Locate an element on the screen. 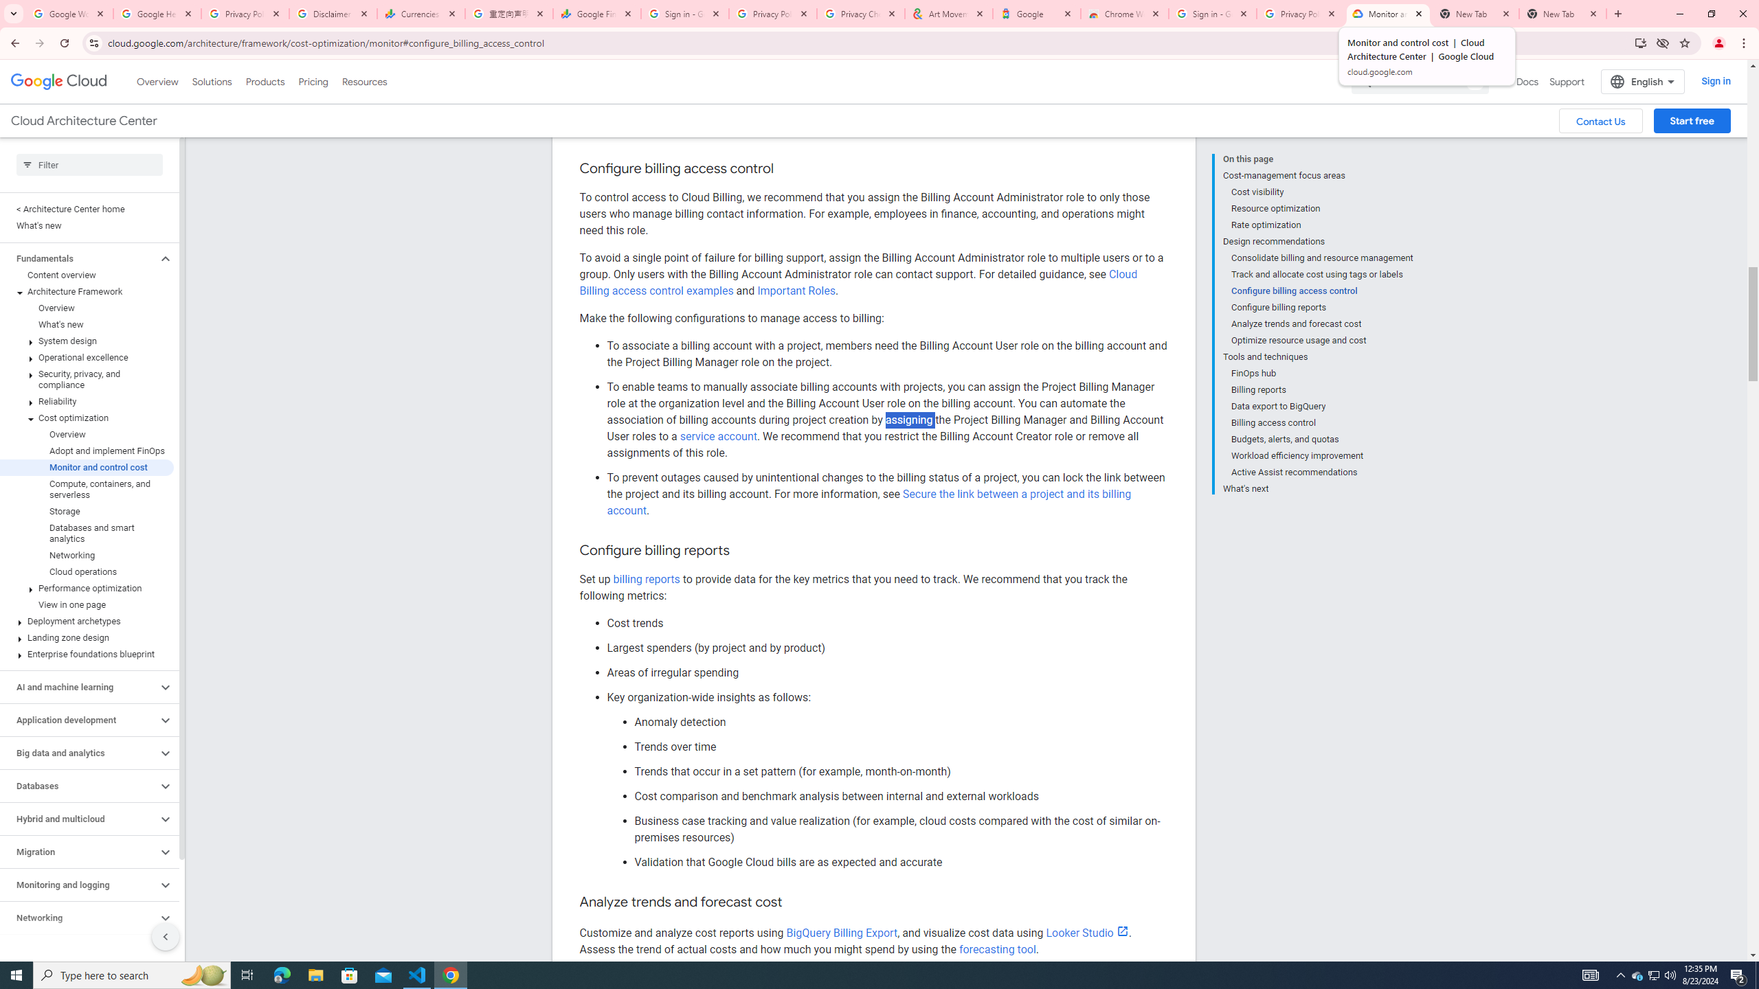 The image size is (1759, 989). FinOps hub is located at coordinates (1323, 373).